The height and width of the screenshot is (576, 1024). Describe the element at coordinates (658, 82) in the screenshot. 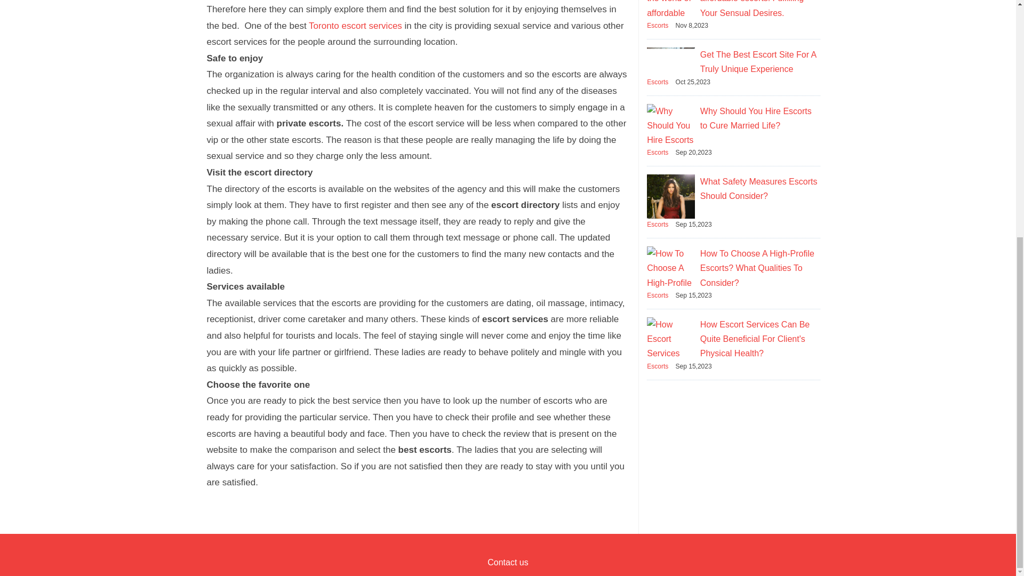

I see `Escorts` at that location.